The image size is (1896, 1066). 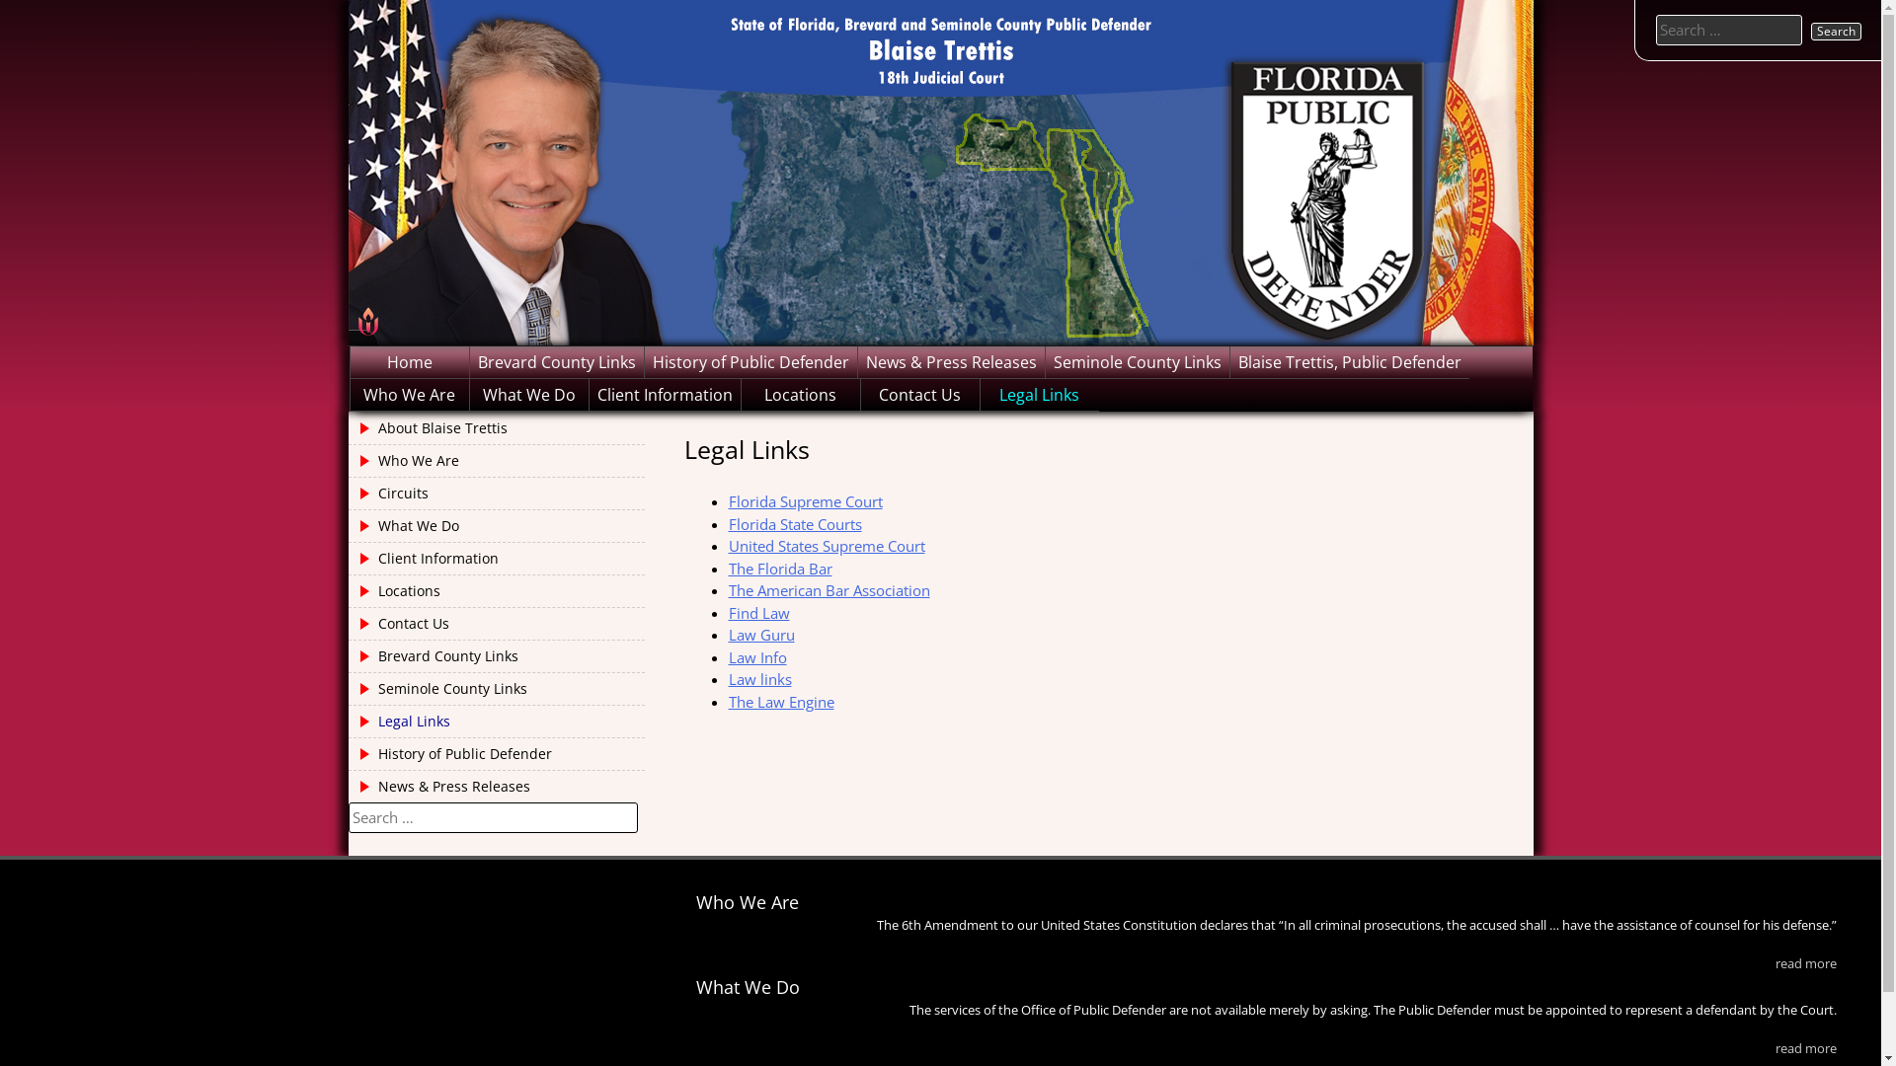 I want to click on Seminole County Links, so click(x=496, y=689).